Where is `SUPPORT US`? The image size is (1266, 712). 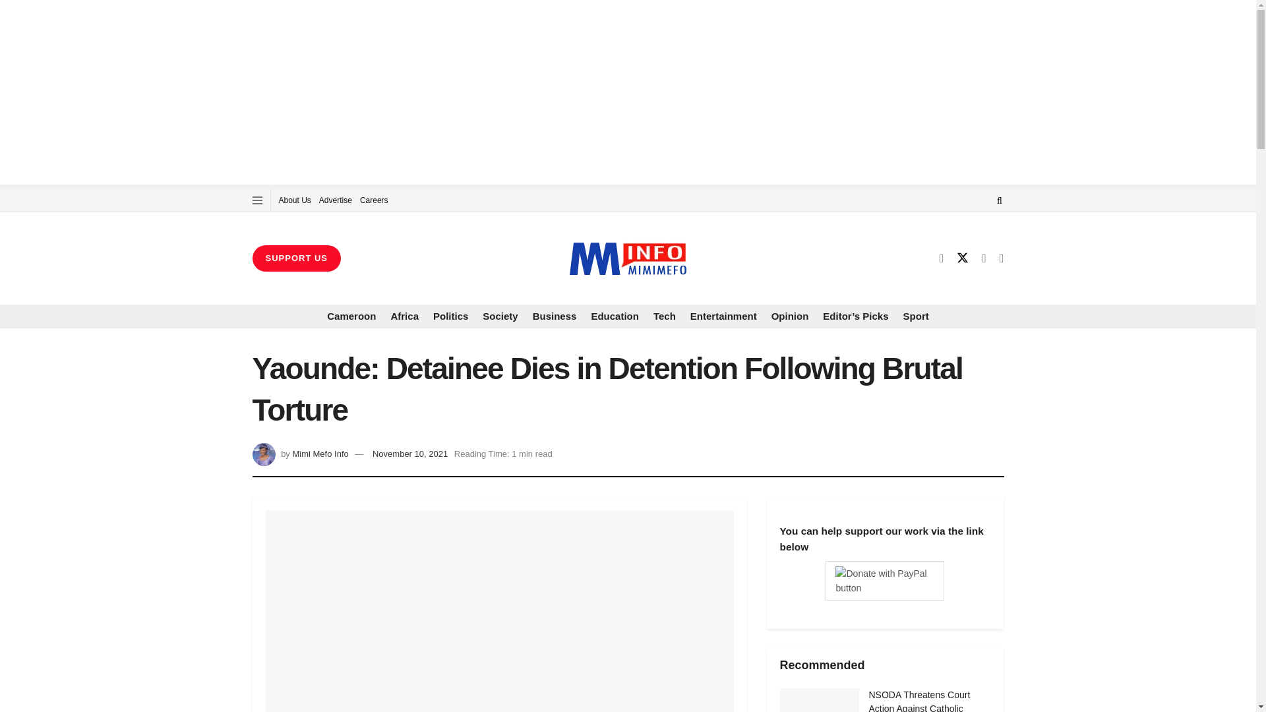
SUPPORT US is located at coordinates (296, 258).